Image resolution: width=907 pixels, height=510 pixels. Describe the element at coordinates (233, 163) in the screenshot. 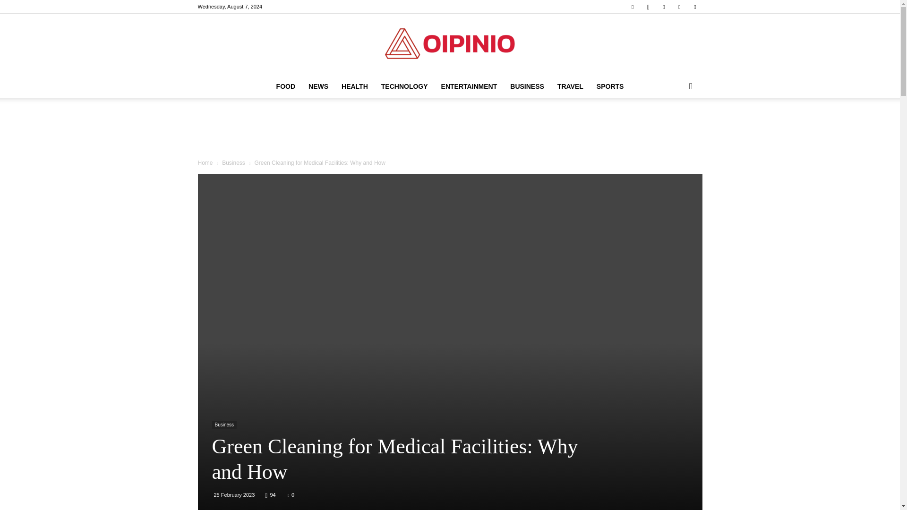

I see `View all posts in Business` at that location.